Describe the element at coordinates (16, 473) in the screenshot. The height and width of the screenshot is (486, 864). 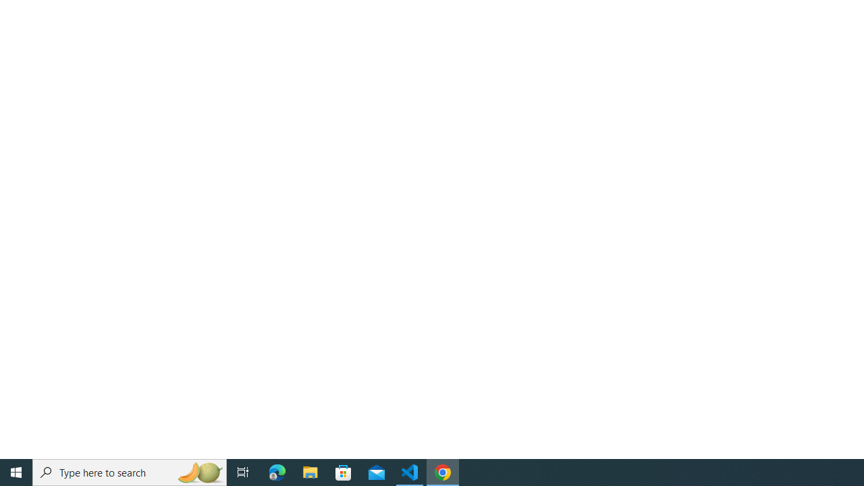
I see `Start` at that location.